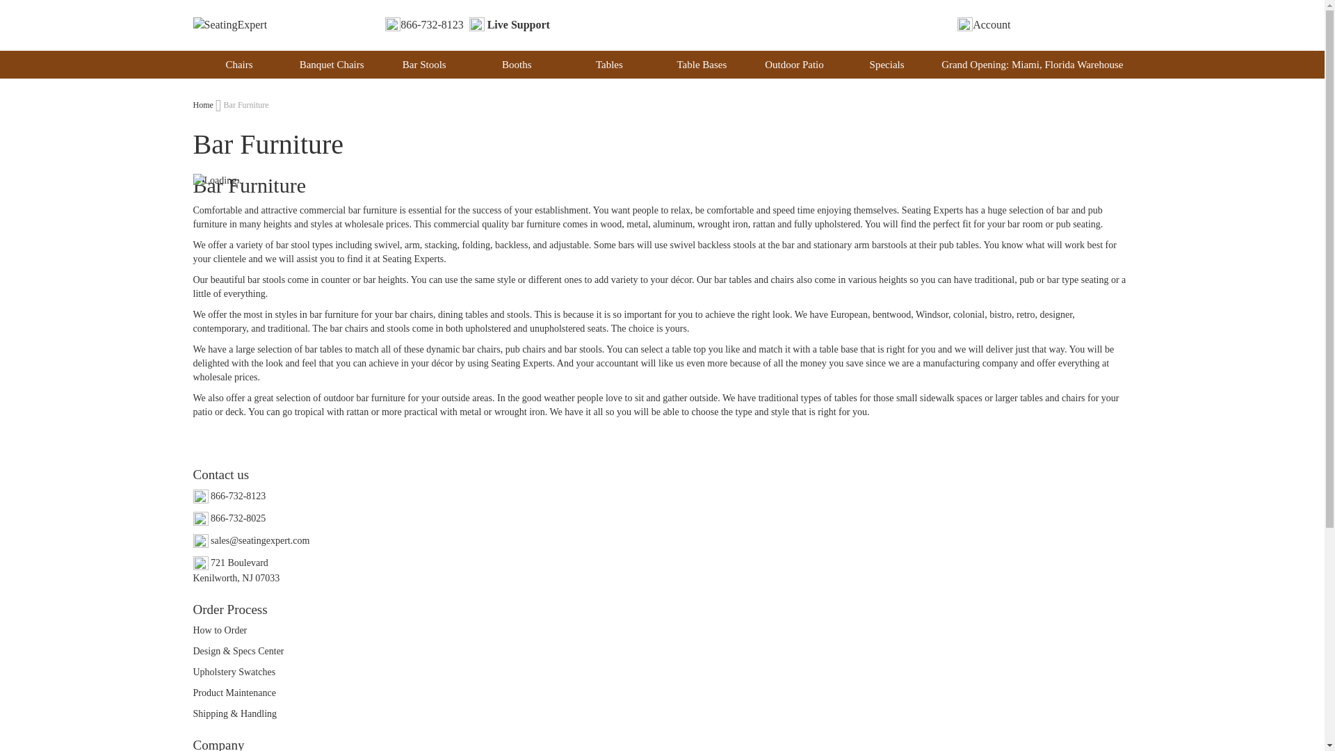 This screenshot has width=1335, height=751. What do you see at coordinates (203, 104) in the screenshot?
I see `Go to Home Page` at bounding box center [203, 104].